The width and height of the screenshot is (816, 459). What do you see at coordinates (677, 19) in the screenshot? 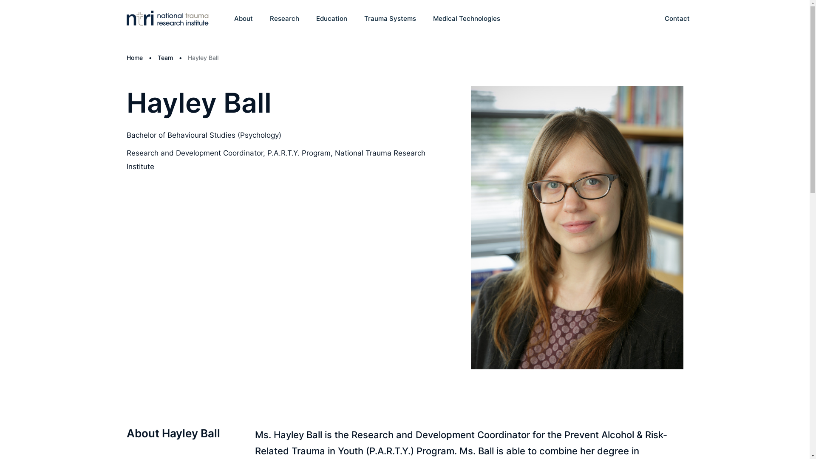
I see `Contact` at bounding box center [677, 19].